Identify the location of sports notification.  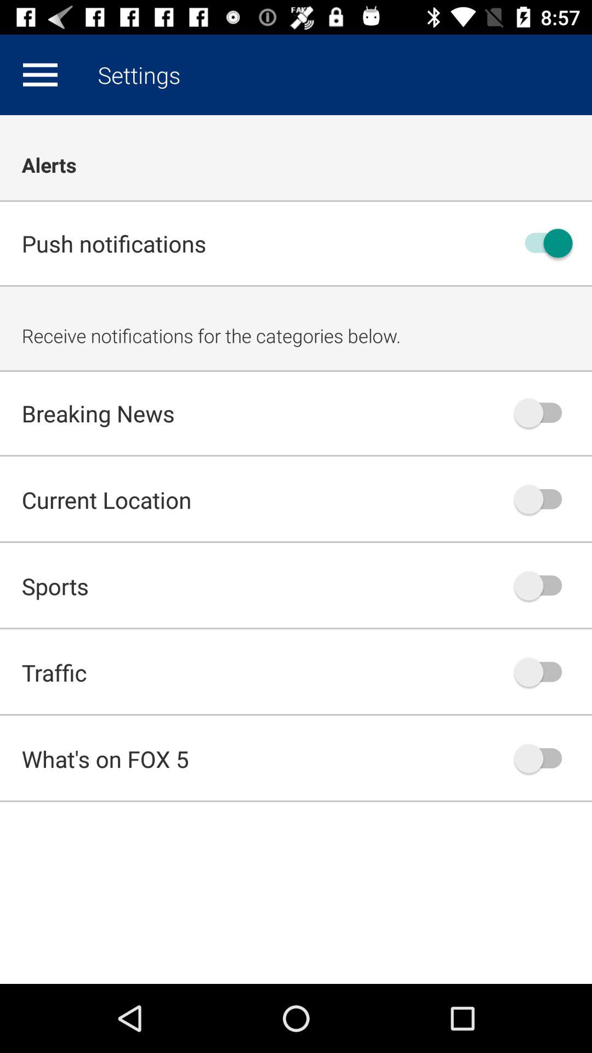
(543, 586).